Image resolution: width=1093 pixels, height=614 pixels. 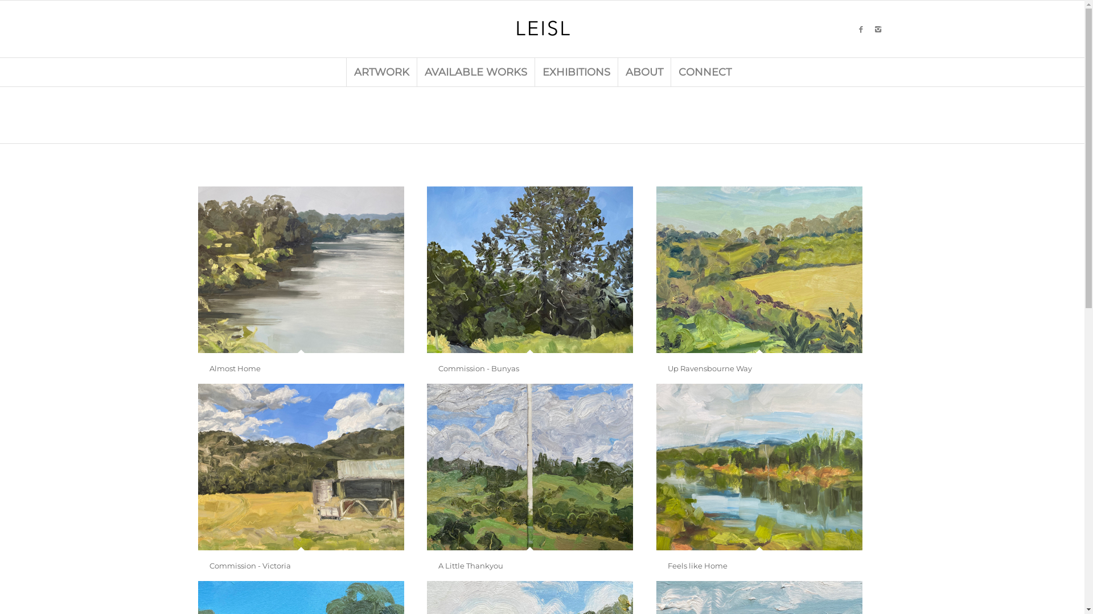 What do you see at coordinates (235, 368) in the screenshot?
I see `Almost Home` at bounding box center [235, 368].